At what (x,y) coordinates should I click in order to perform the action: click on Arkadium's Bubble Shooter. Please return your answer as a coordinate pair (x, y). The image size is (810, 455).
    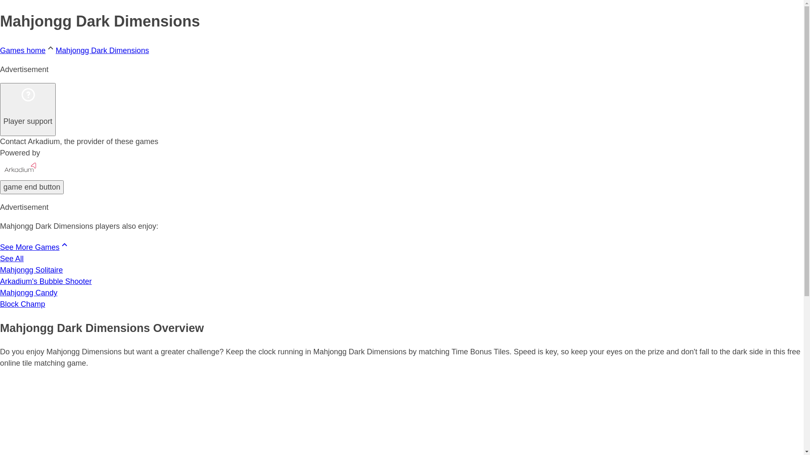
    Looking at the image, I should click on (402, 281).